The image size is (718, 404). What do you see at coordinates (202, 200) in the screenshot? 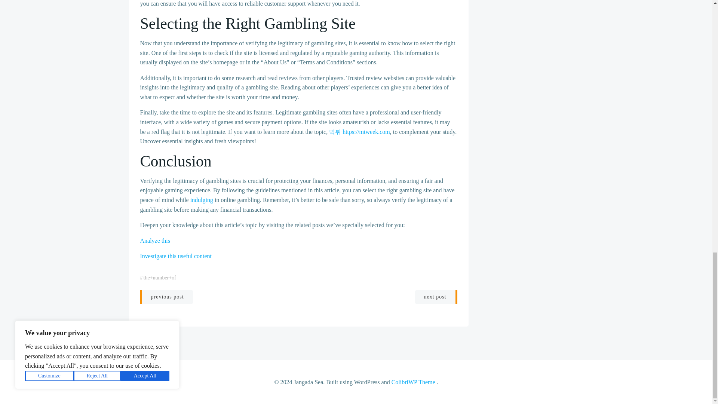
I see `indulging` at bounding box center [202, 200].